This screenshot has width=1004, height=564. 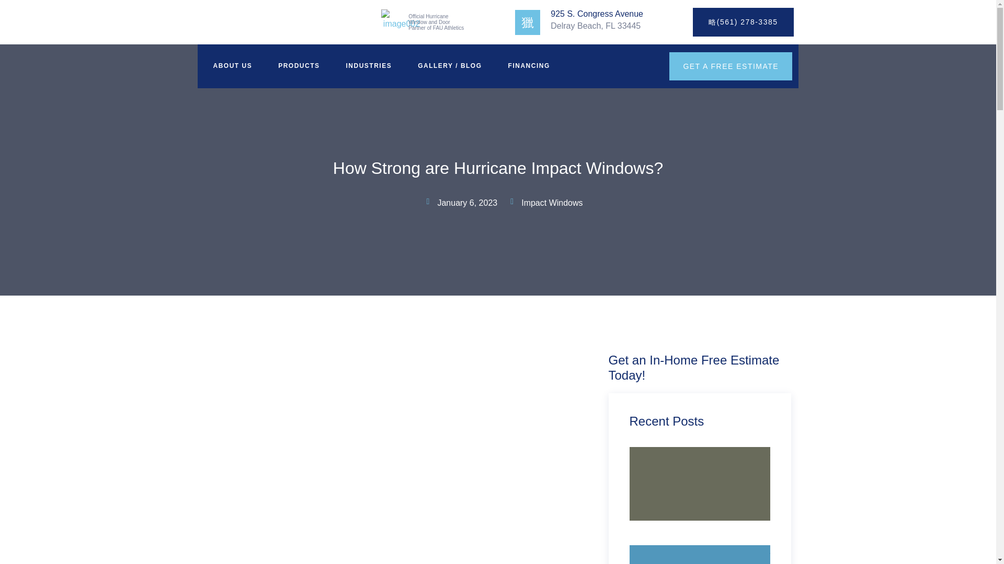 What do you see at coordinates (401, 22) in the screenshot?
I see `image002` at bounding box center [401, 22].